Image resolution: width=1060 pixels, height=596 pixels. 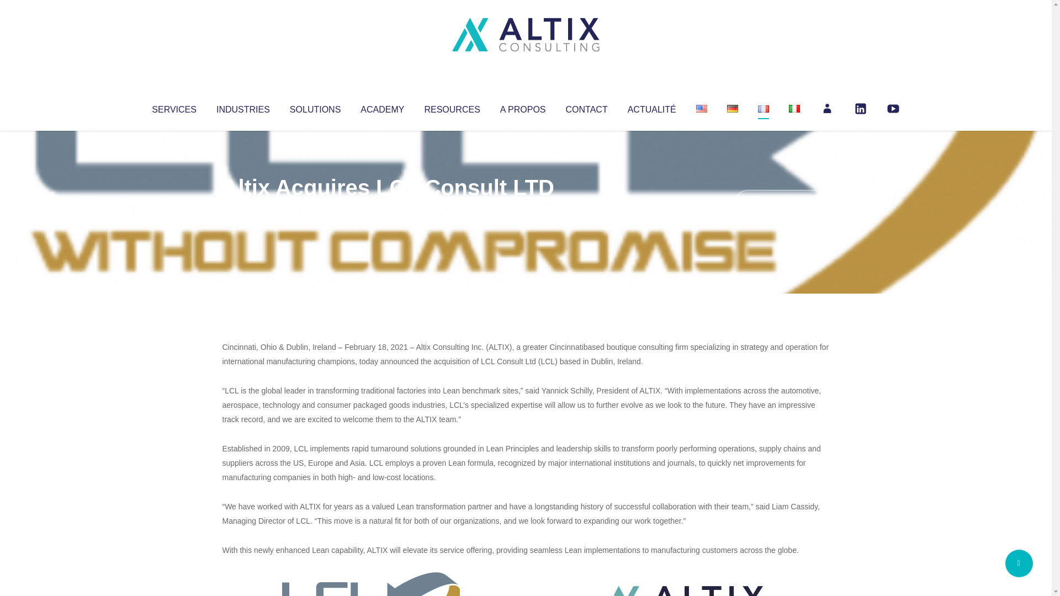 What do you see at coordinates (243, 210) in the screenshot?
I see `Altix` at bounding box center [243, 210].